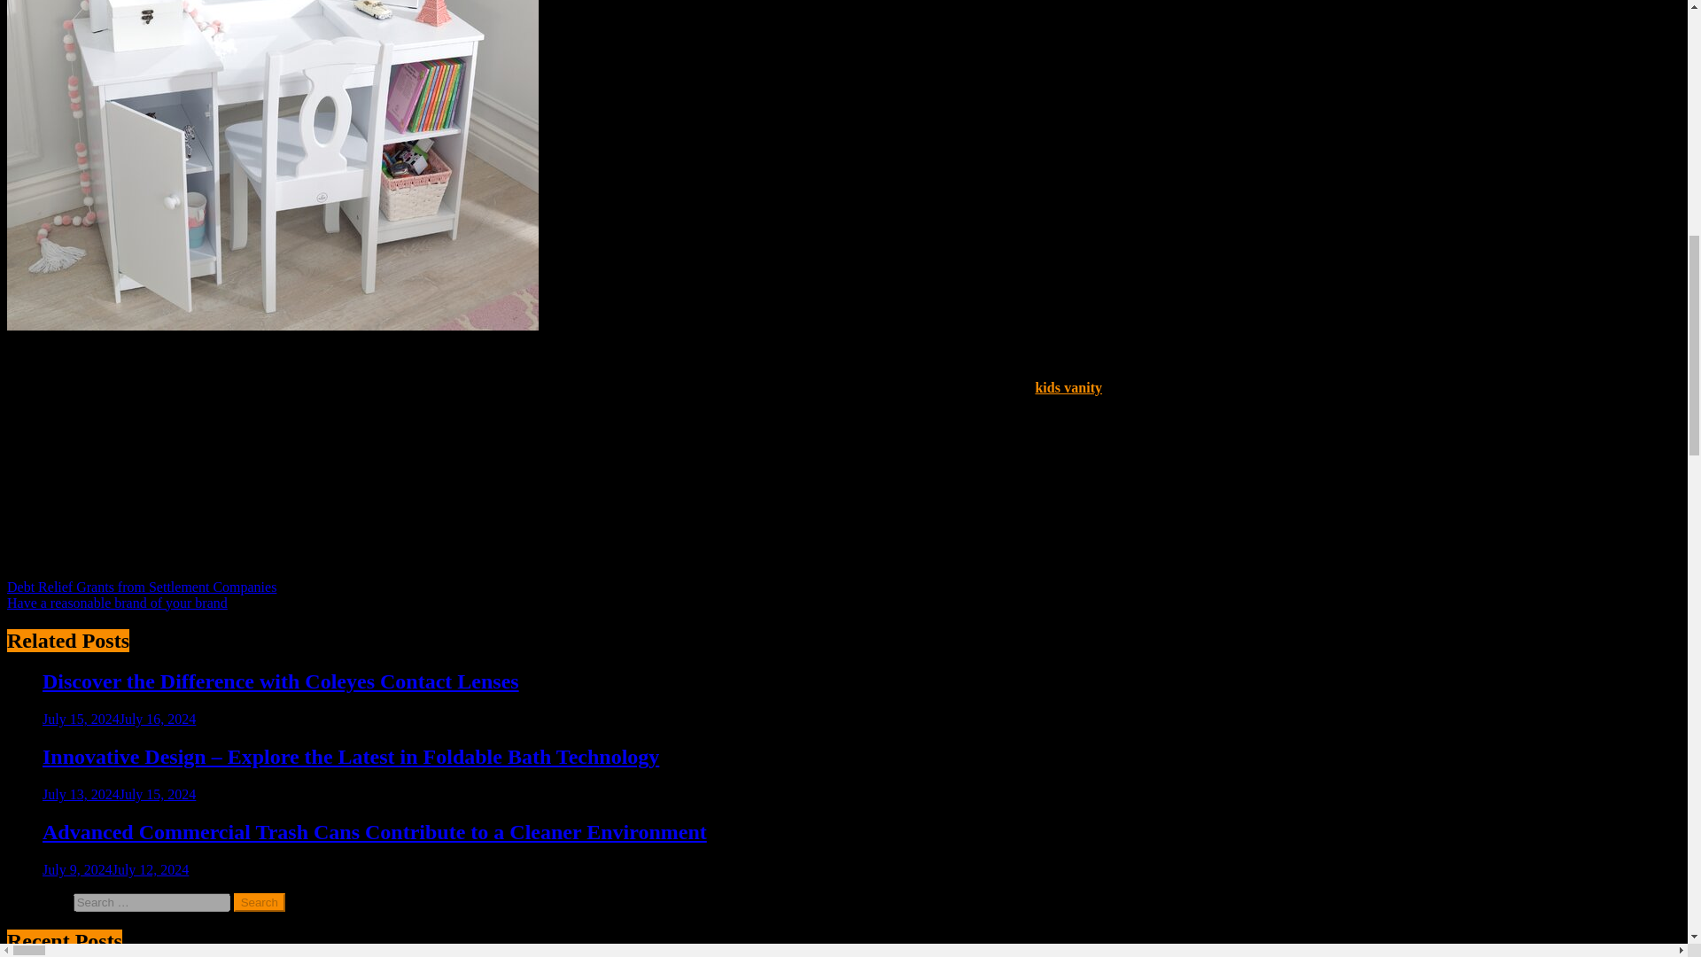  I want to click on Debt Relief Grants from Settlement Companies, so click(141, 587).